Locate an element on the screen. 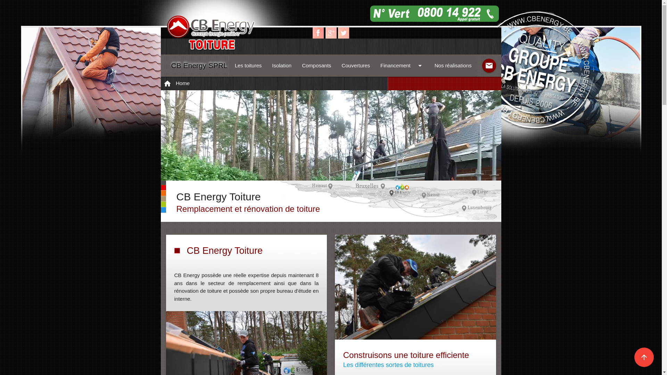 This screenshot has width=667, height=375. Financement
arrow_drop_down is located at coordinates (402, 66).